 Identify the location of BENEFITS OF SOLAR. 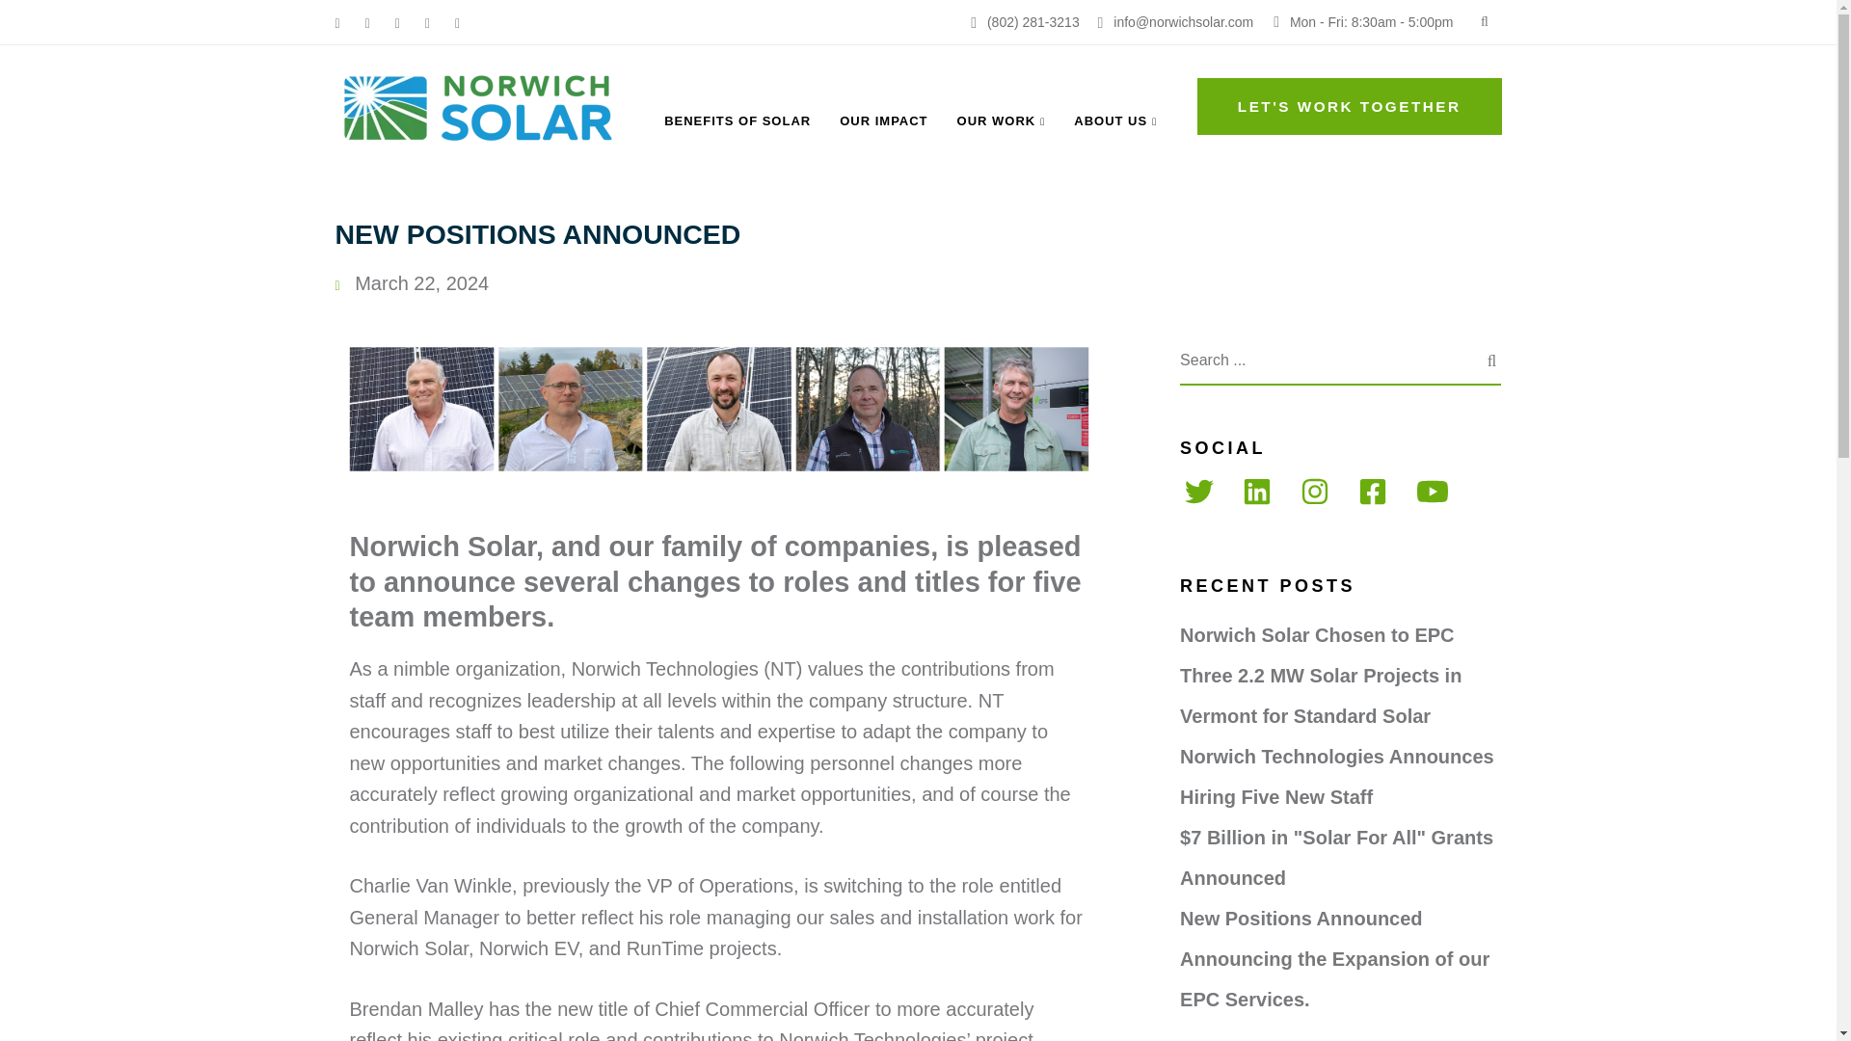
(737, 121).